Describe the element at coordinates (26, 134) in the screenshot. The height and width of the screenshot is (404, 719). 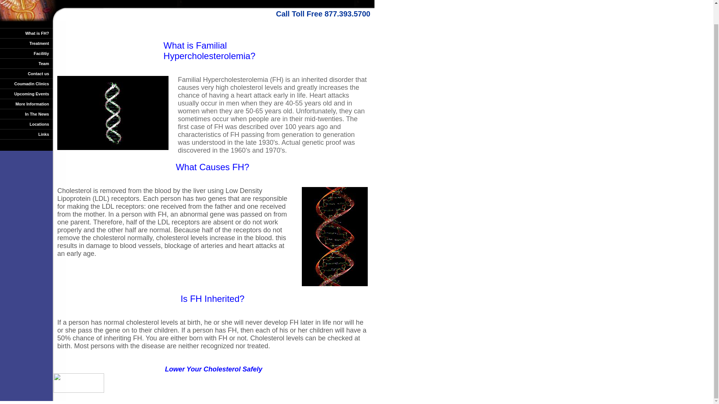
I see `Links` at that location.